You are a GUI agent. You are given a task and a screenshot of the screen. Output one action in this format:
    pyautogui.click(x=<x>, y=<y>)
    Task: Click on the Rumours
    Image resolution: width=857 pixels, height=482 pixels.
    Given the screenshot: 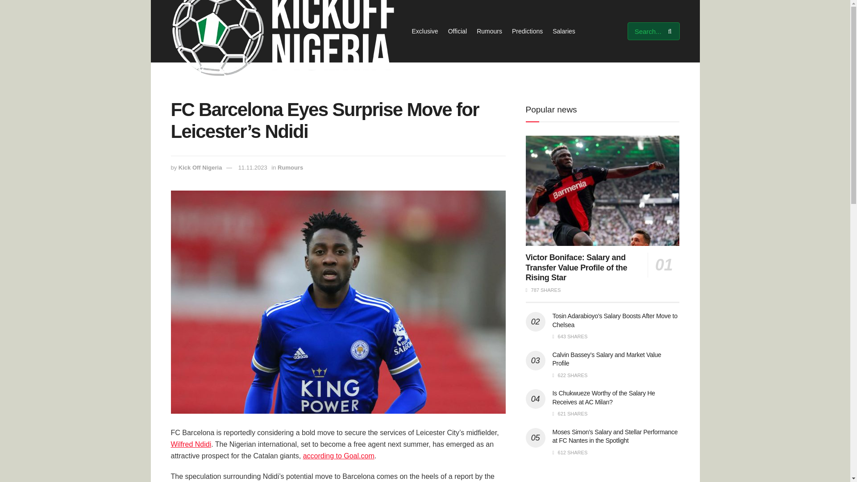 What is the action you would take?
    pyautogui.click(x=489, y=31)
    